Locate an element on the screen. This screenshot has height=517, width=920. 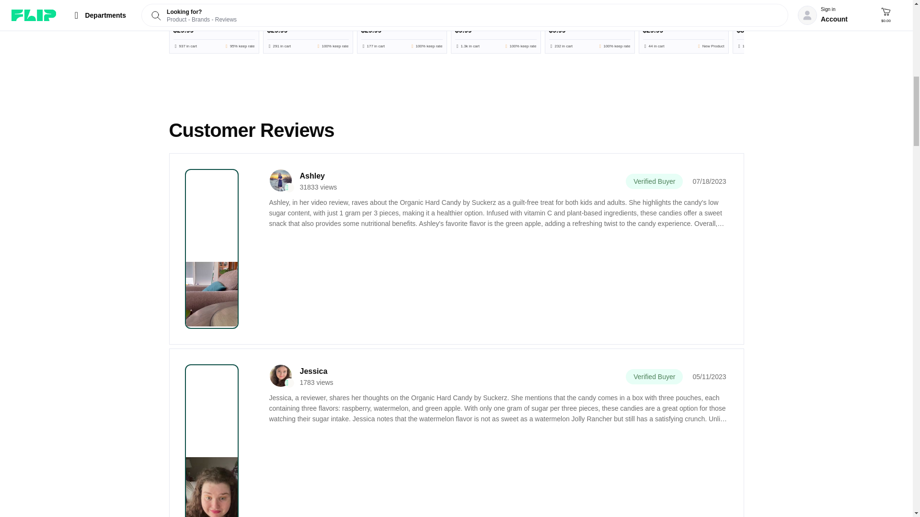
Rainbow Crunch Freeze Dried Candy is located at coordinates (402, 27).